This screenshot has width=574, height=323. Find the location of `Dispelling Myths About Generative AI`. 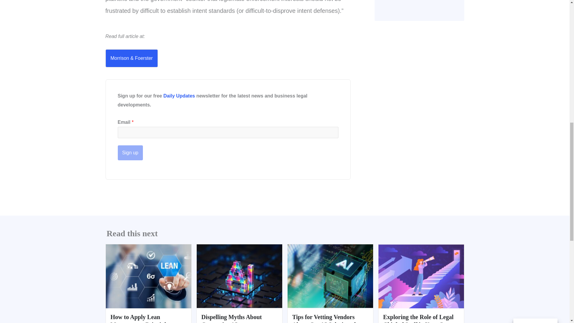

Dispelling Myths About Generative AI is located at coordinates (231, 318).